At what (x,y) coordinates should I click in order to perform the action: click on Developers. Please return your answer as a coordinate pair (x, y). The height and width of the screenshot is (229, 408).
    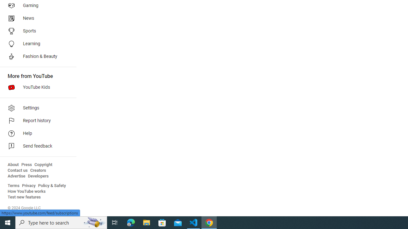
    Looking at the image, I should click on (38, 176).